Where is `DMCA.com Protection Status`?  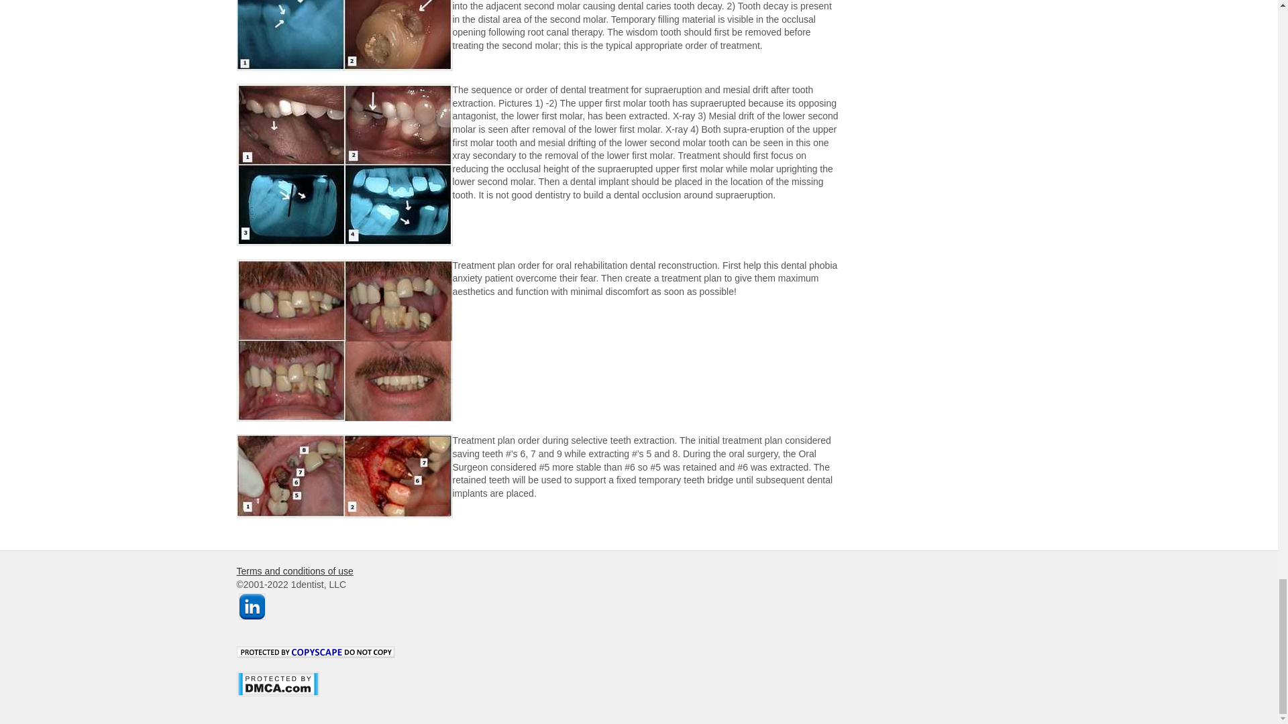 DMCA.com Protection Status is located at coordinates (276, 703).